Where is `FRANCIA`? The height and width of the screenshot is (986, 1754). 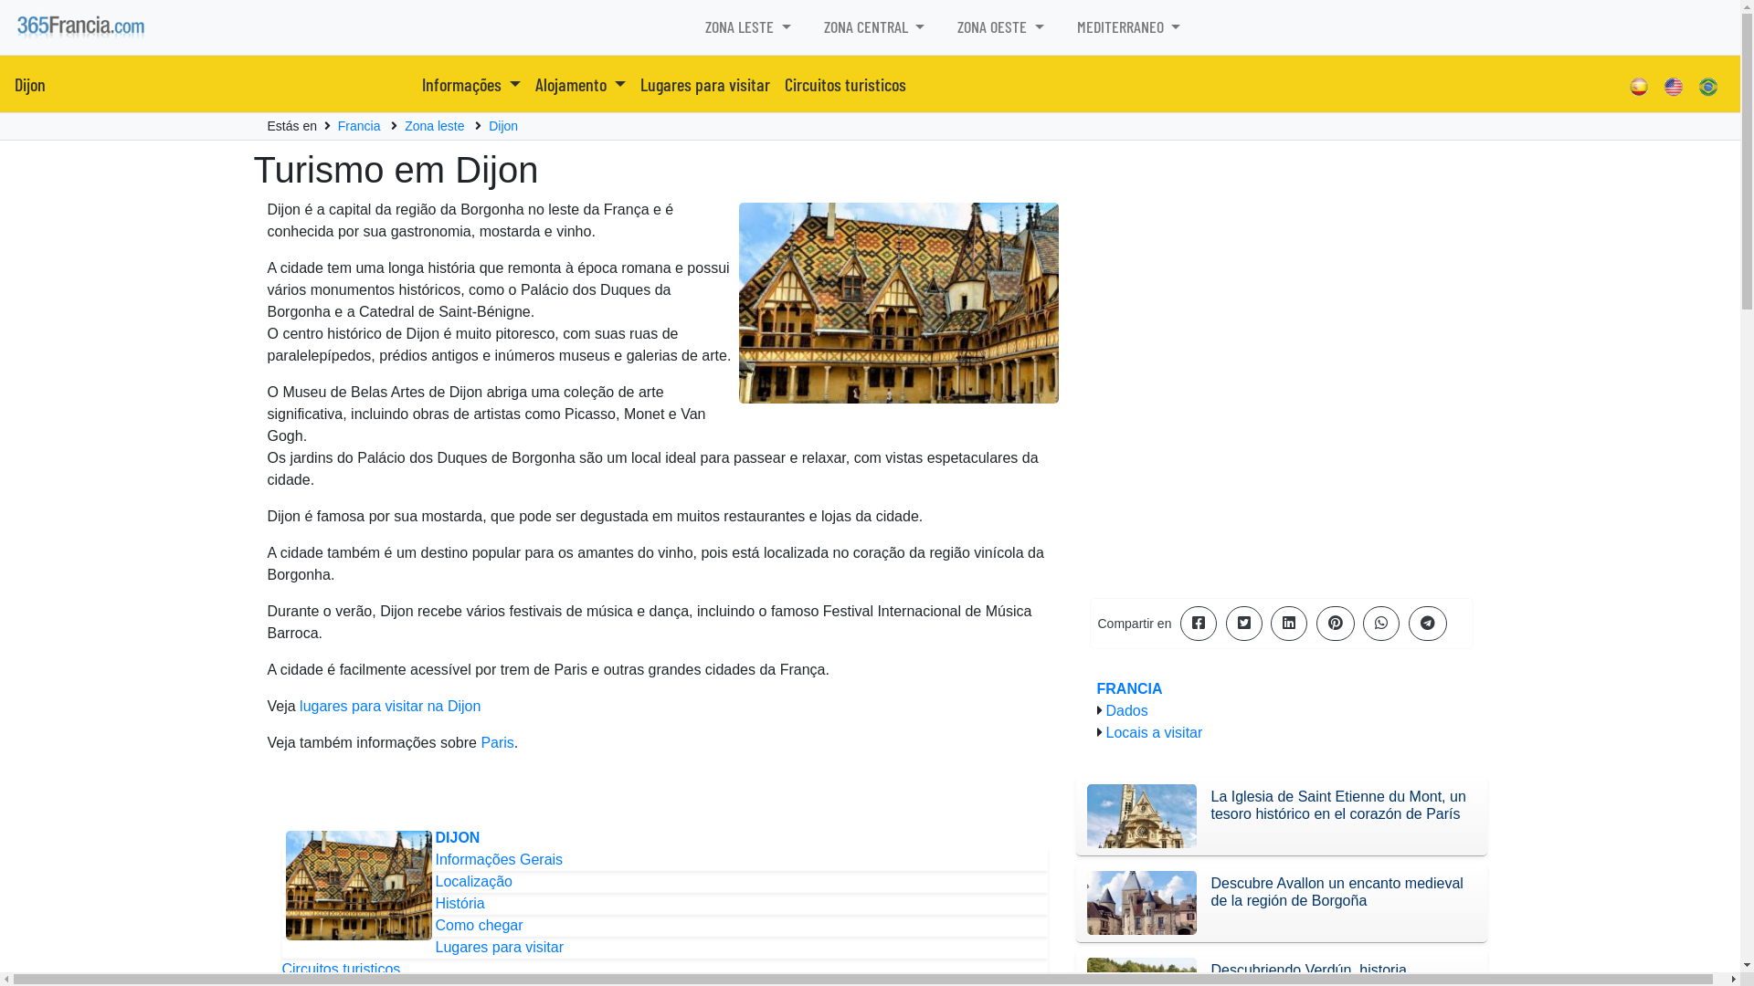 FRANCIA is located at coordinates (1129, 688).